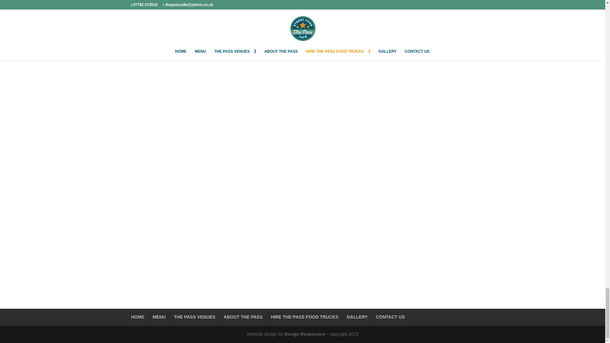  I want to click on MENU, so click(159, 317).